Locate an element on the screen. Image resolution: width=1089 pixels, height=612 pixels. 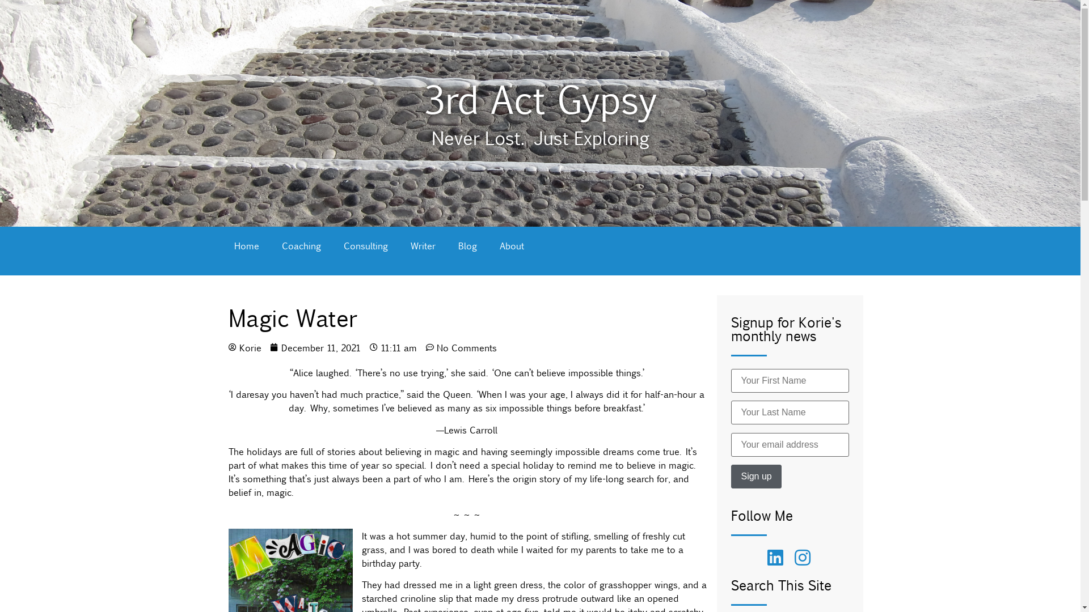
About is located at coordinates (512, 245).